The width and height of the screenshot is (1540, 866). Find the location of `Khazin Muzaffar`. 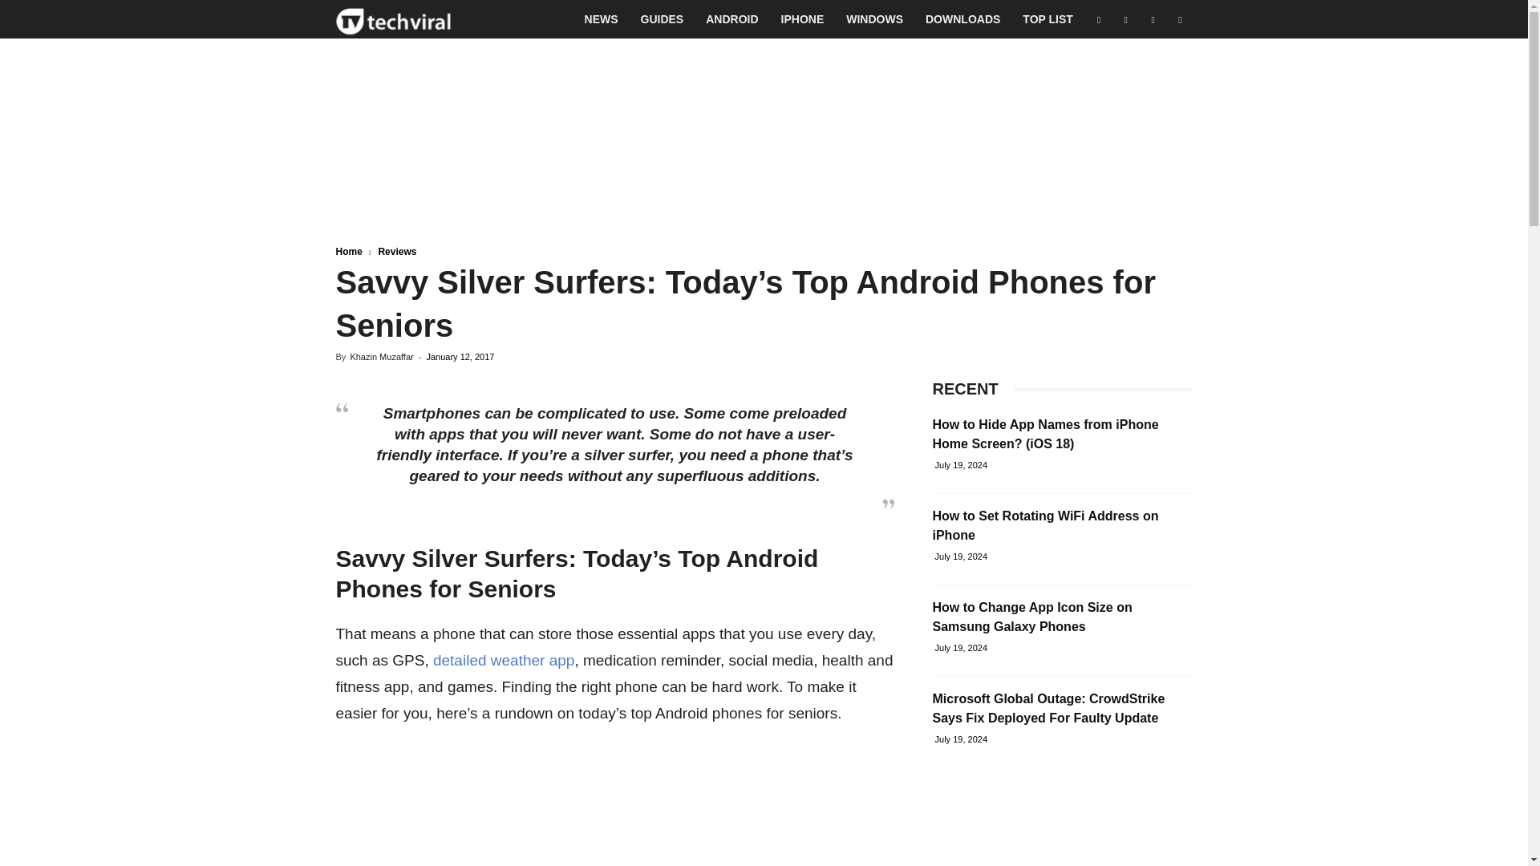

Khazin Muzaffar is located at coordinates (380, 356).